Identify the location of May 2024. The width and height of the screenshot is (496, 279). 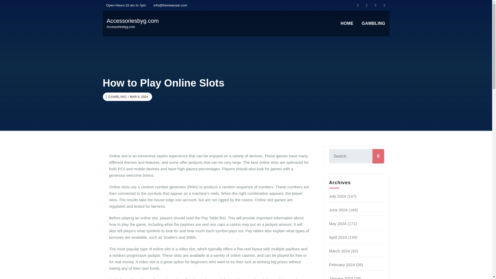
(338, 223).